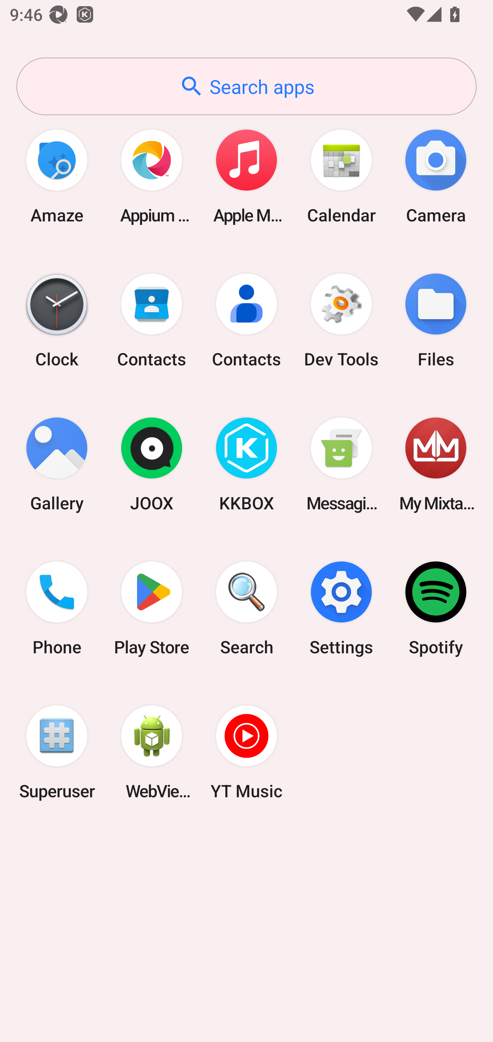 The width and height of the screenshot is (493, 1042). Describe the element at coordinates (152, 465) in the screenshot. I see `JOOX` at that location.